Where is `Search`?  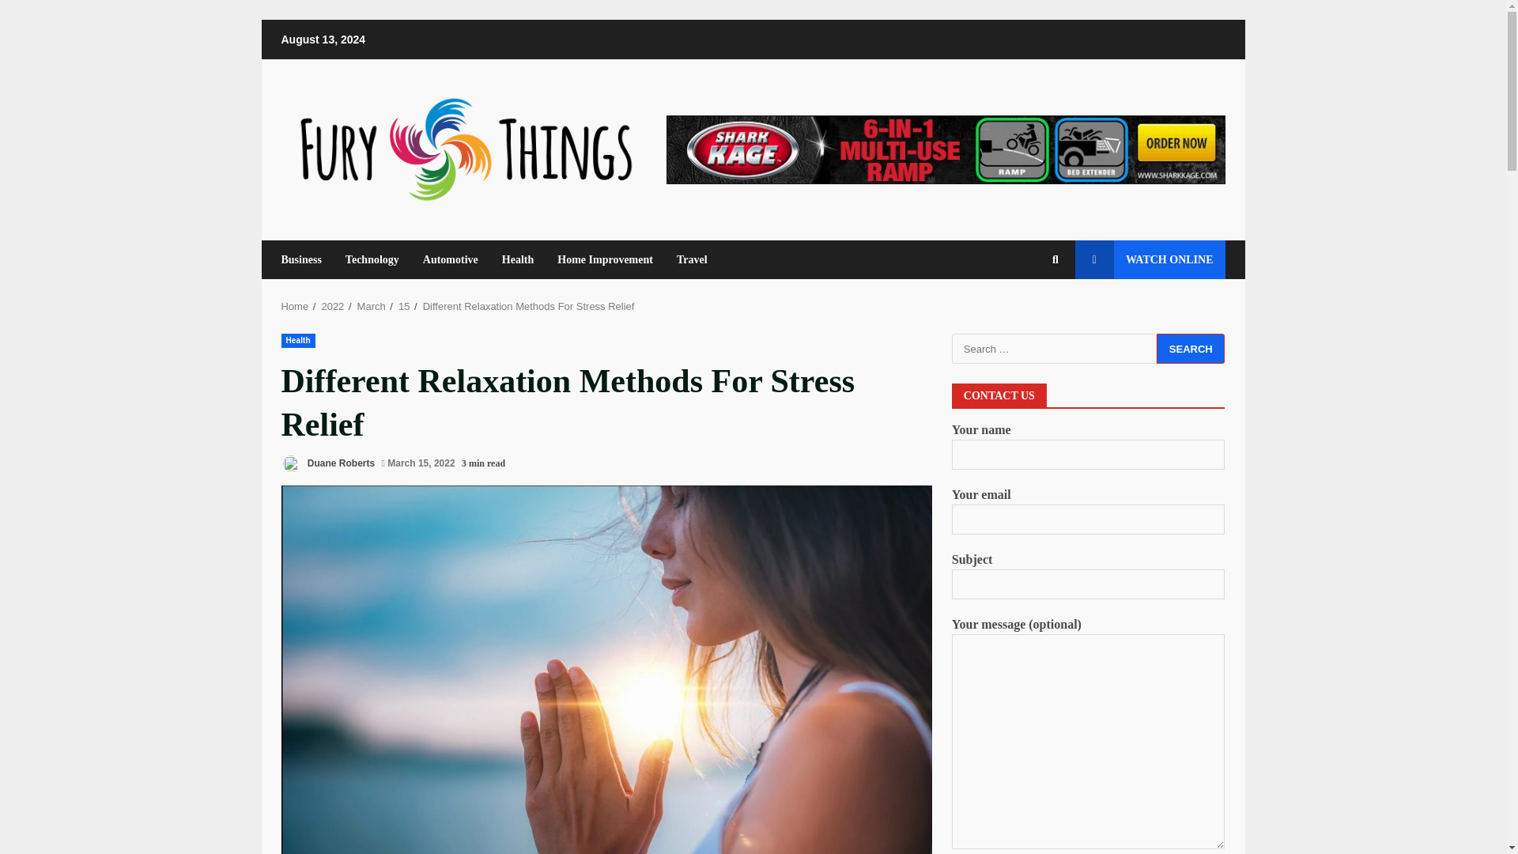
Search is located at coordinates (1191, 349).